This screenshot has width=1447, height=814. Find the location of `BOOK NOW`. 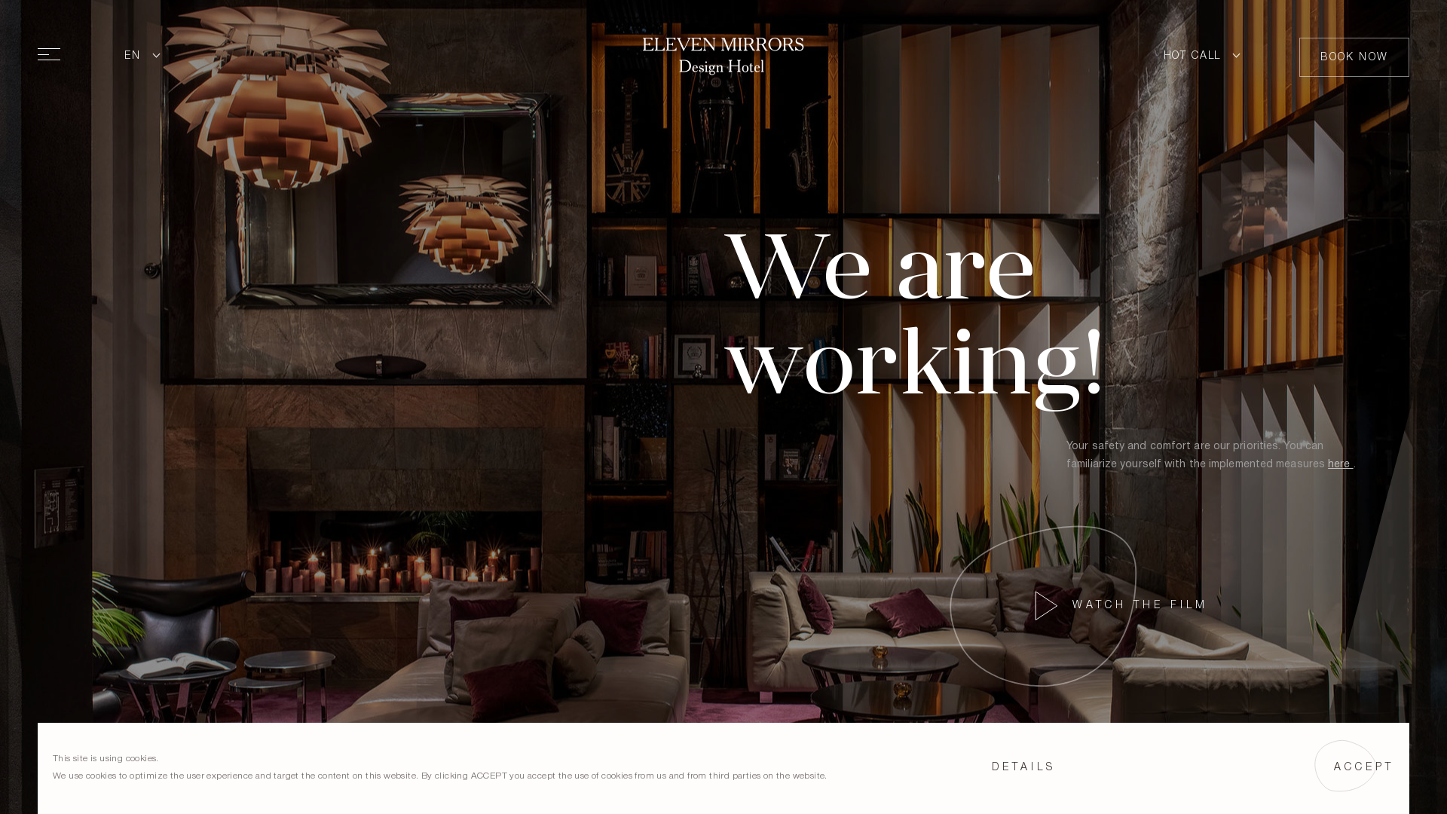

BOOK NOW is located at coordinates (1354, 57).